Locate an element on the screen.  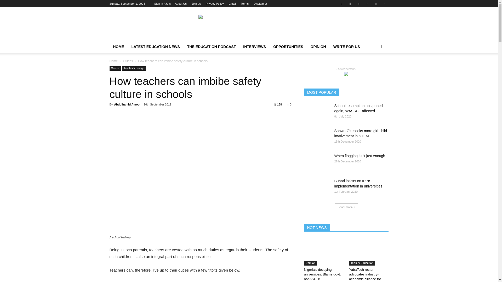
Mail is located at coordinates (367, 4).